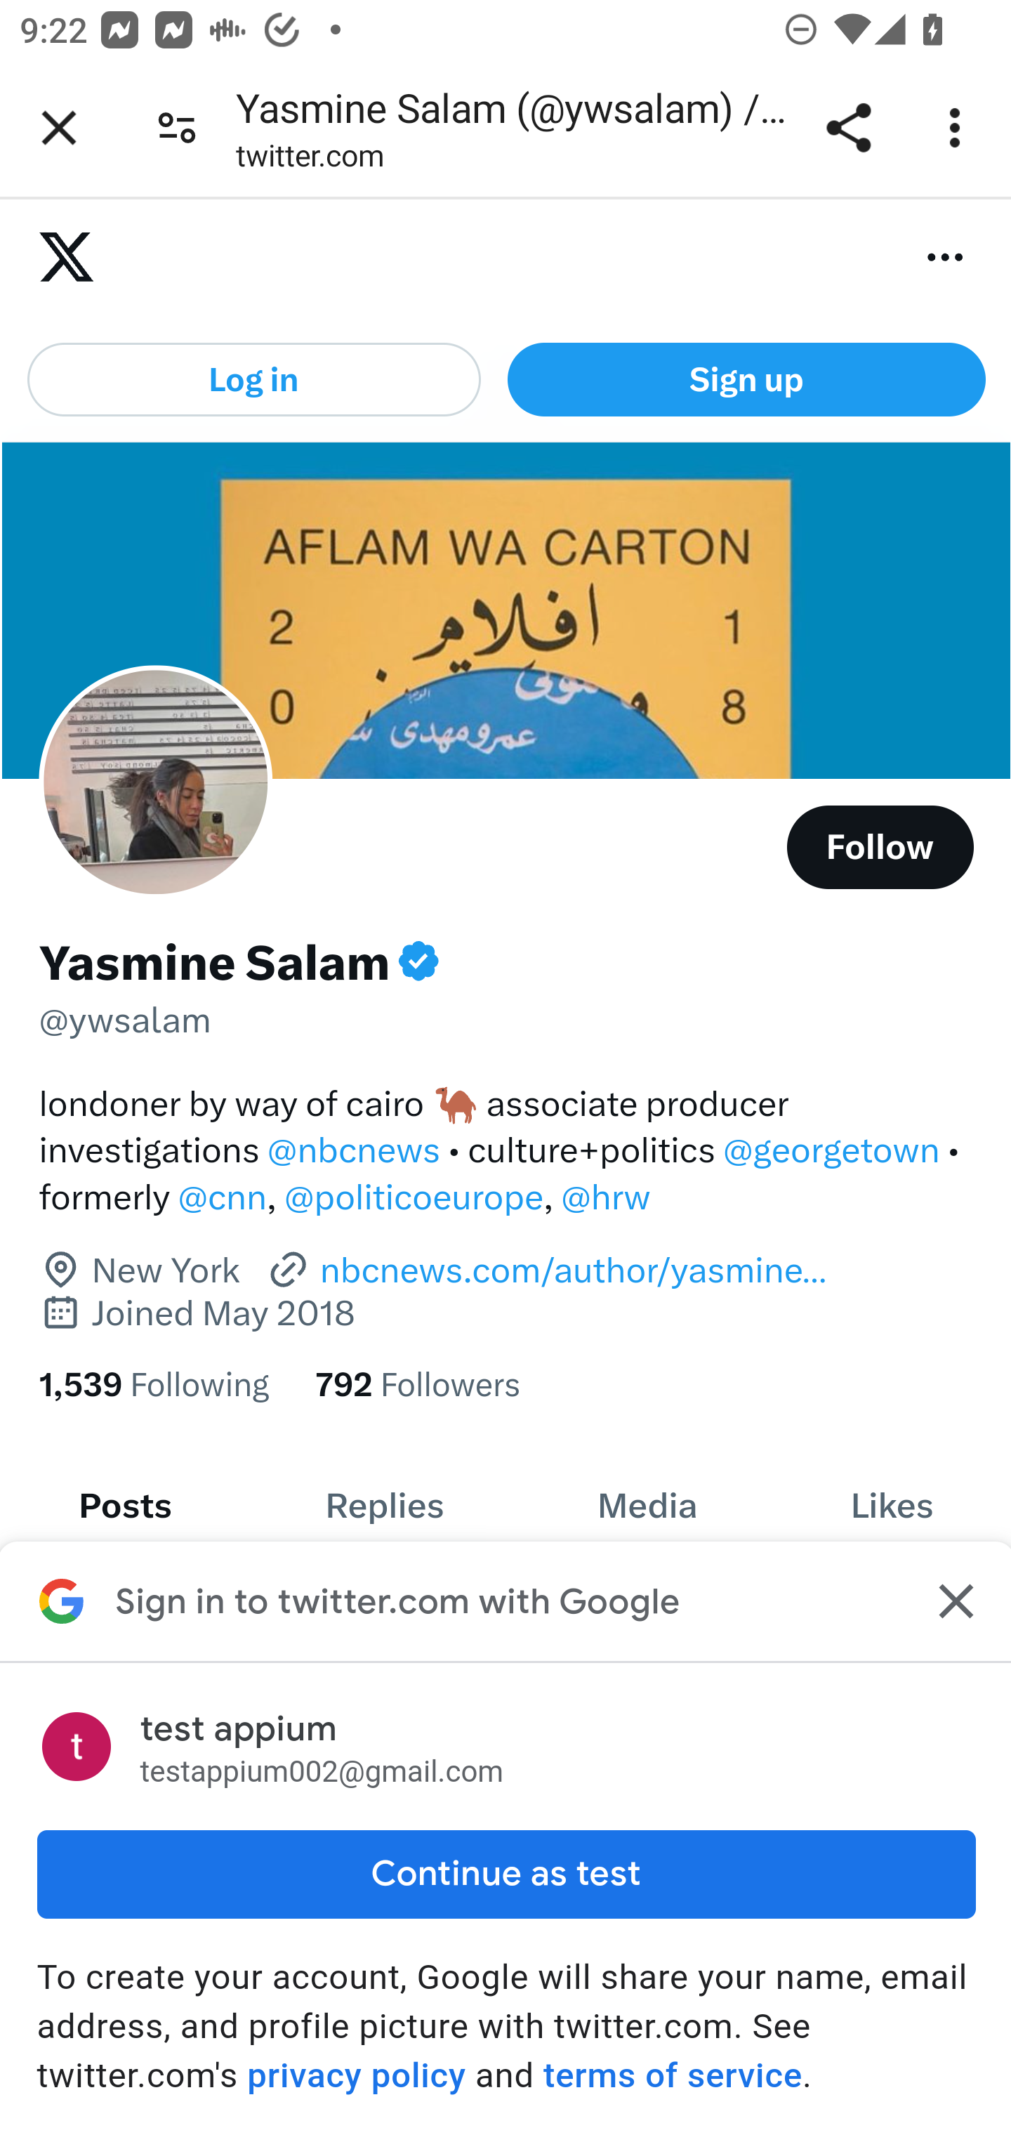 This screenshot has width=1011, height=2135. What do you see at coordinates (354, 1149) in the screenshot?
I see `@nbcnews` at bounding box center [354, 1149].